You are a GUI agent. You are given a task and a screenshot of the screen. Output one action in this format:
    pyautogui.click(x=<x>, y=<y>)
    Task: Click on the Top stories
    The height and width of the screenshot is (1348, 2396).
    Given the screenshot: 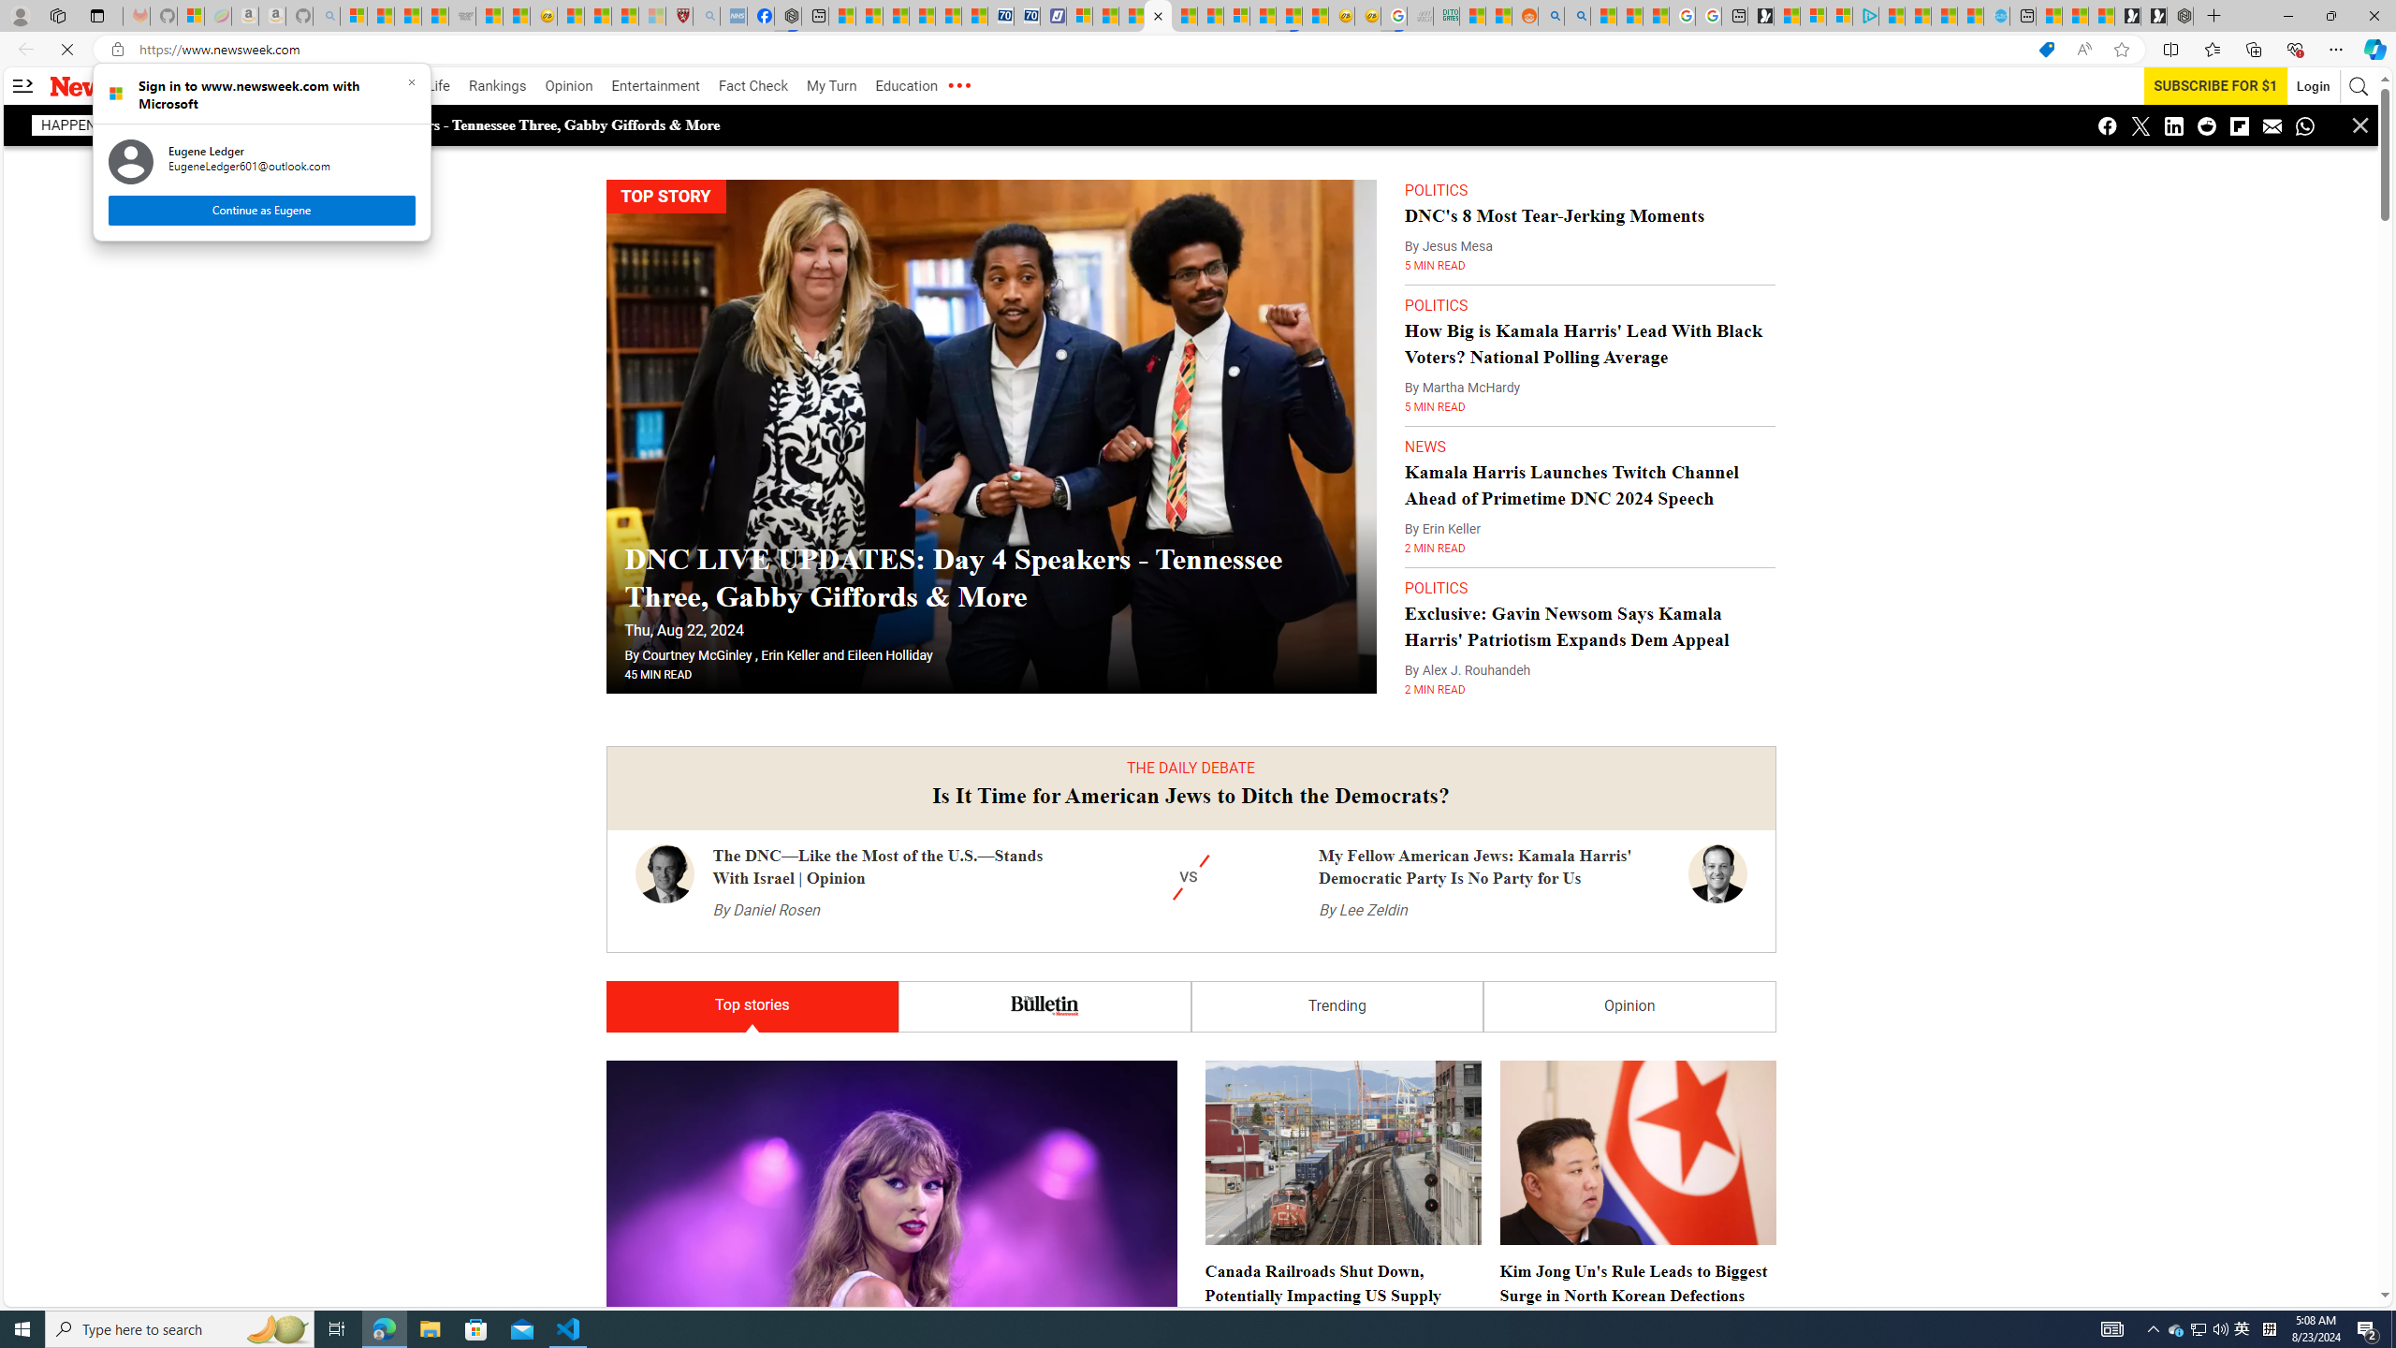 What is the action you would take?
    pyautogui.click(x=2177, y=1329)
    